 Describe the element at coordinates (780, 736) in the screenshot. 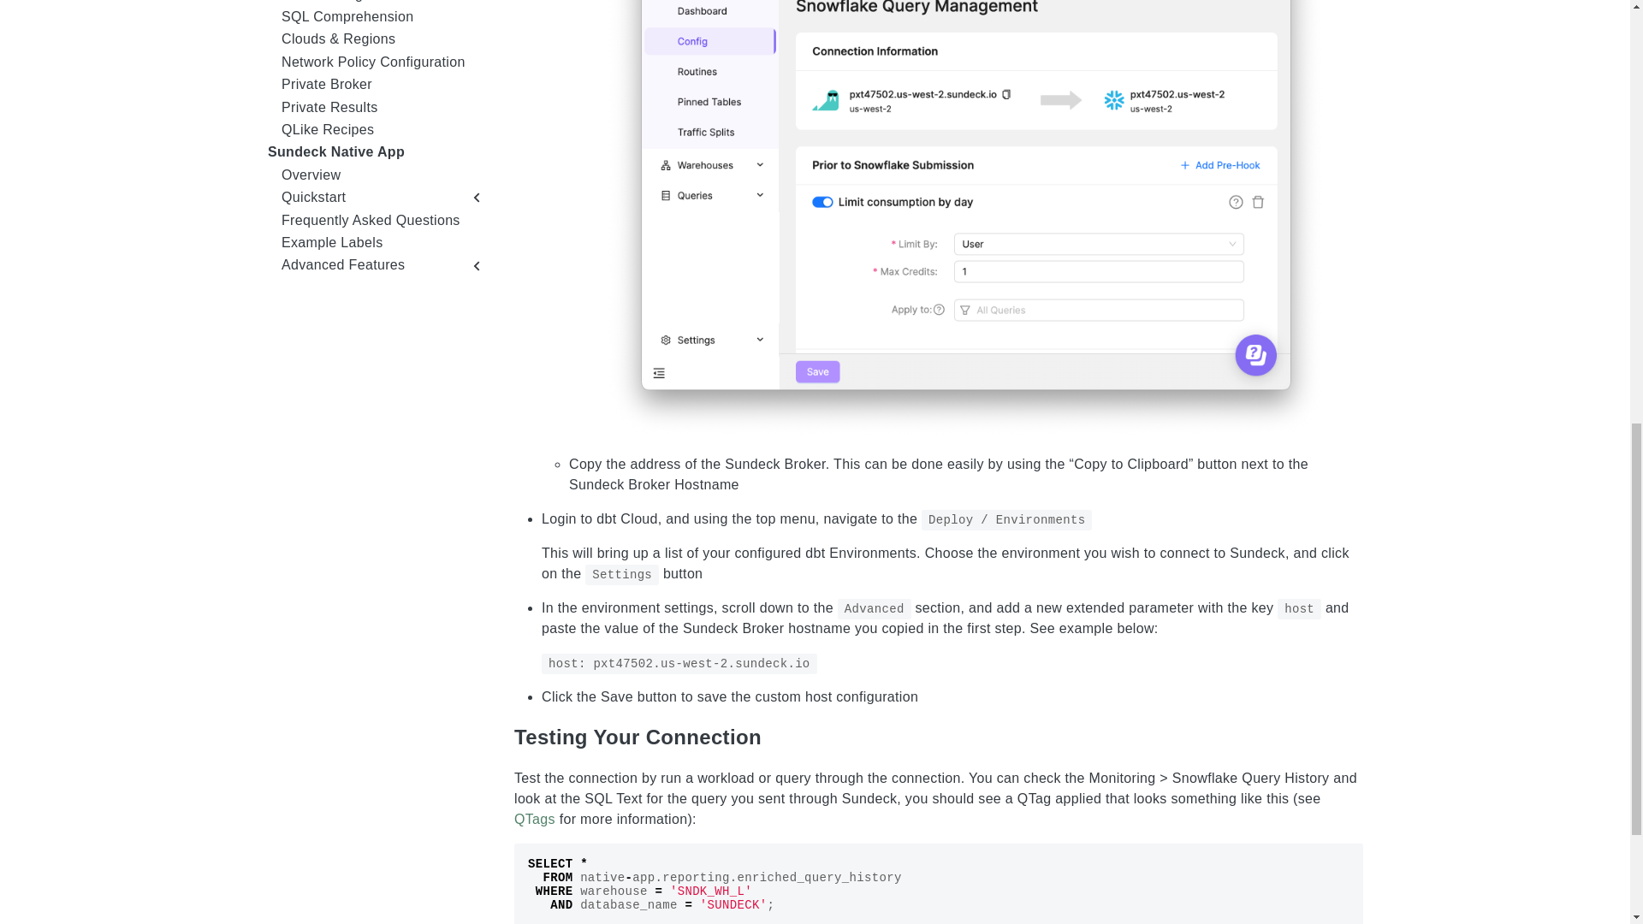

I see `Anchor to: Testing Your Connection` at that location.